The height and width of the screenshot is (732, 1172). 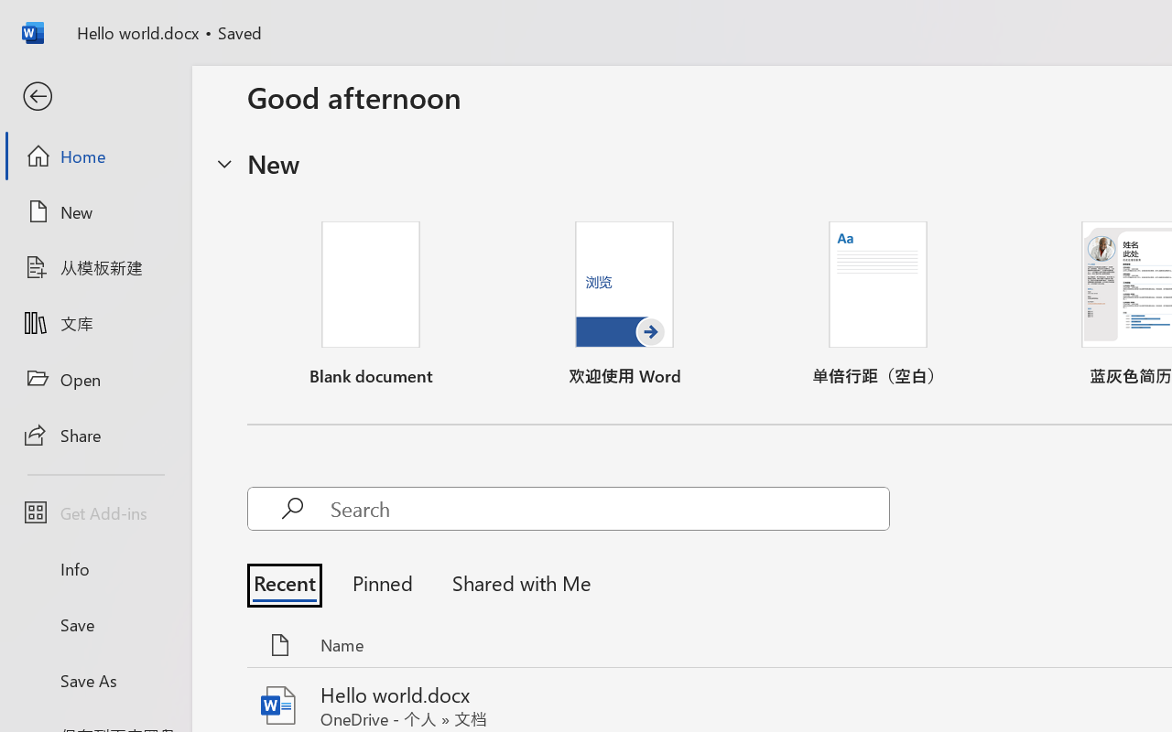 What do you see at coordinates (371, 304) in the screenshot?
I see `Blank document` at bounding box center [371, 304].